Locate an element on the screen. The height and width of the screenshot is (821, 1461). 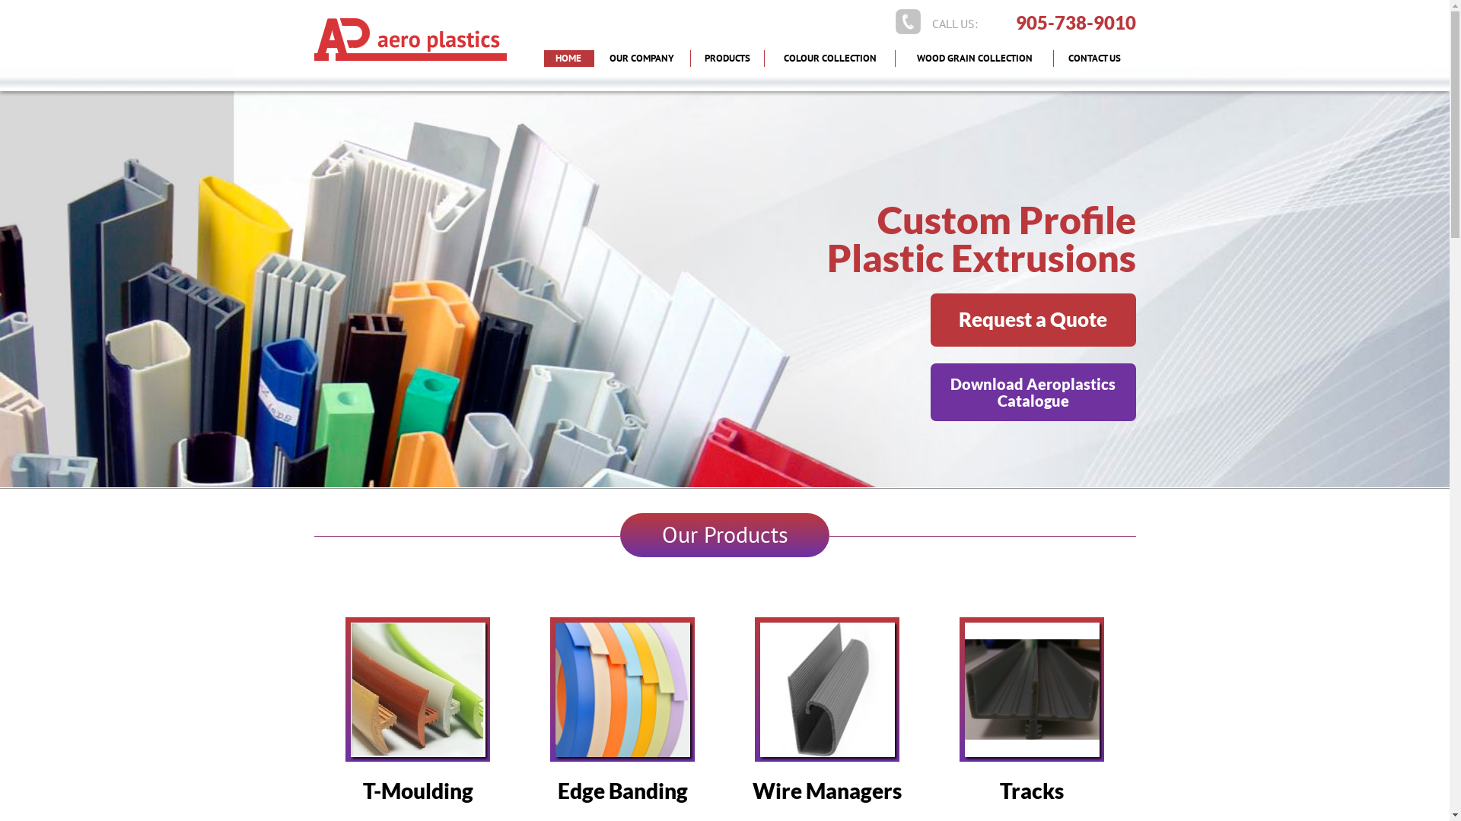
CONTACT US is located at coordinates (1094, 59).